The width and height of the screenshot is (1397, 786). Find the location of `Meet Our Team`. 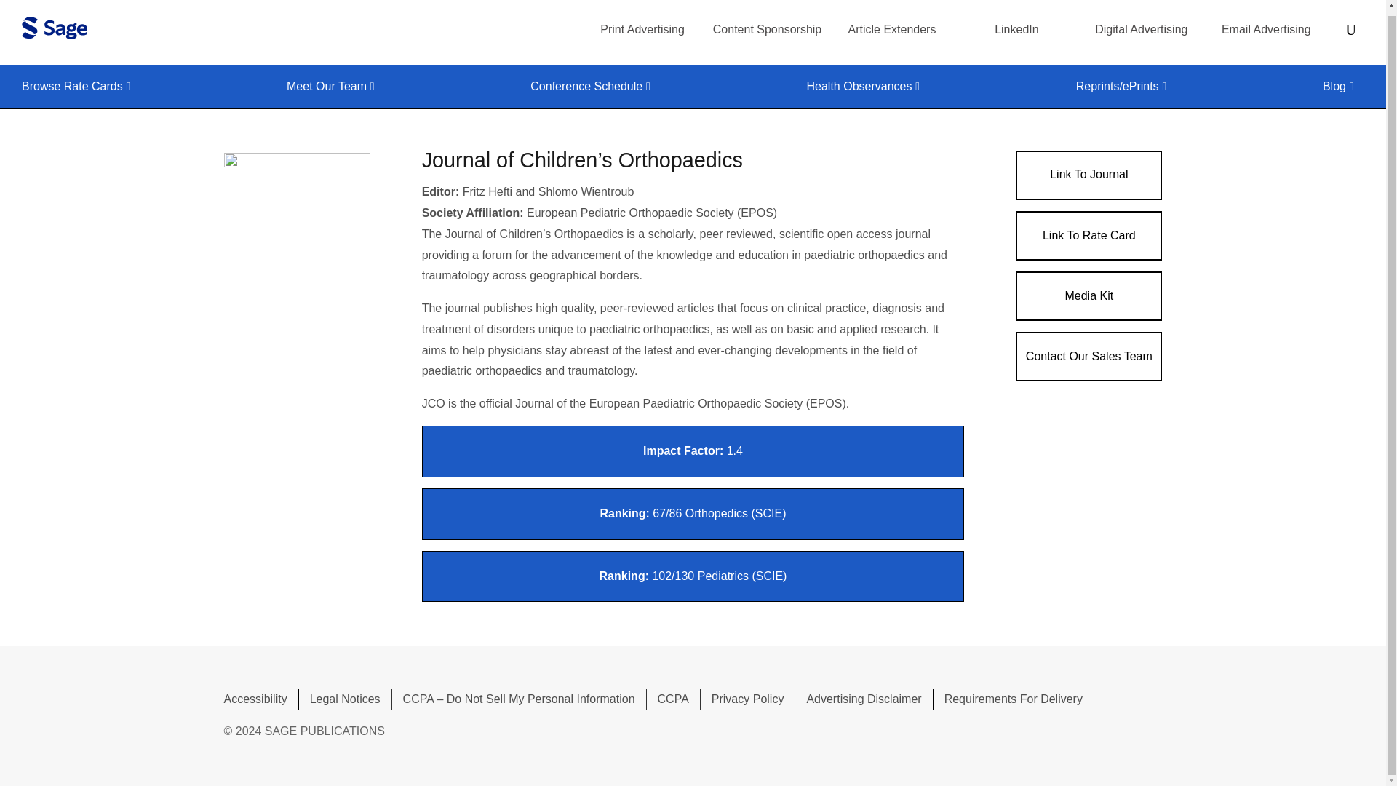

Meet Our Team is located at coordinates (335, 86).